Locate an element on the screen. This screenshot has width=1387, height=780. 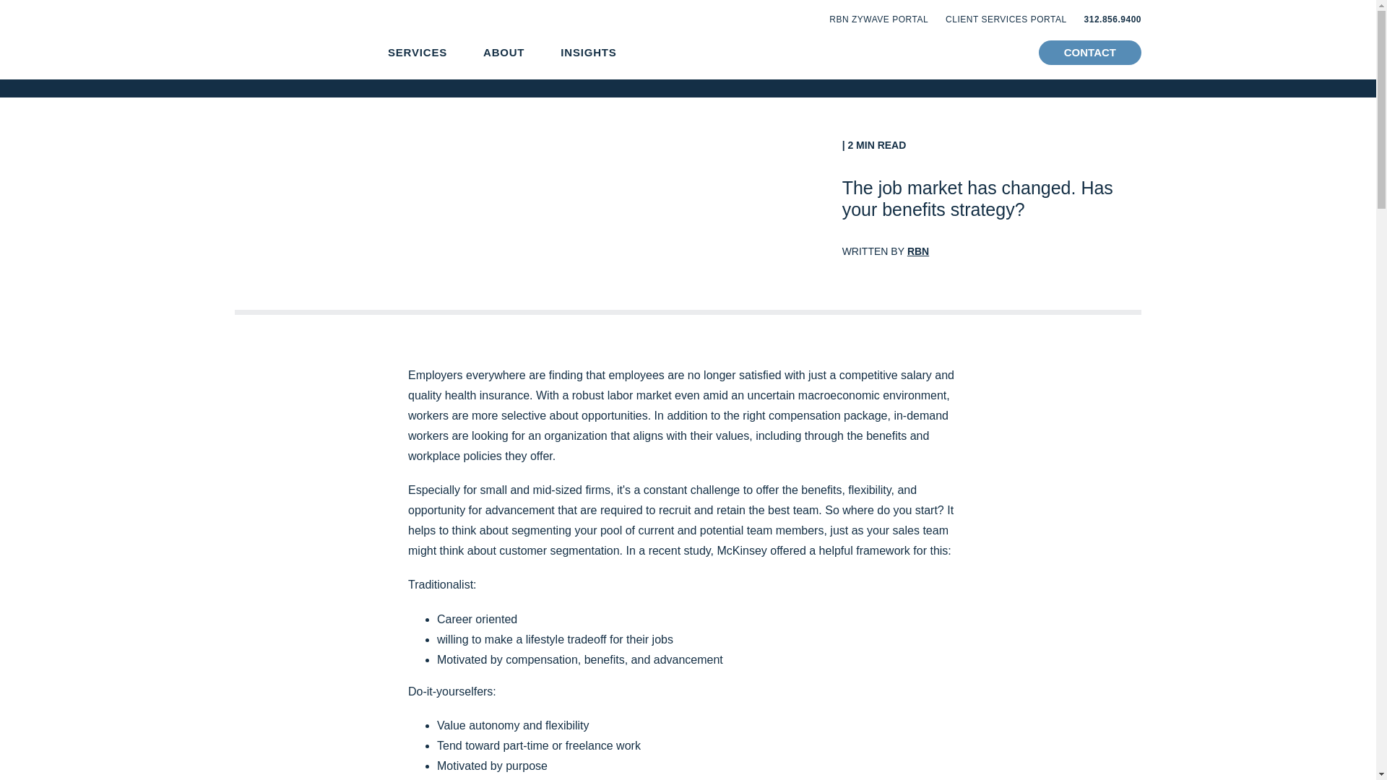
CONTACT is located at coordinates (1090, 52).